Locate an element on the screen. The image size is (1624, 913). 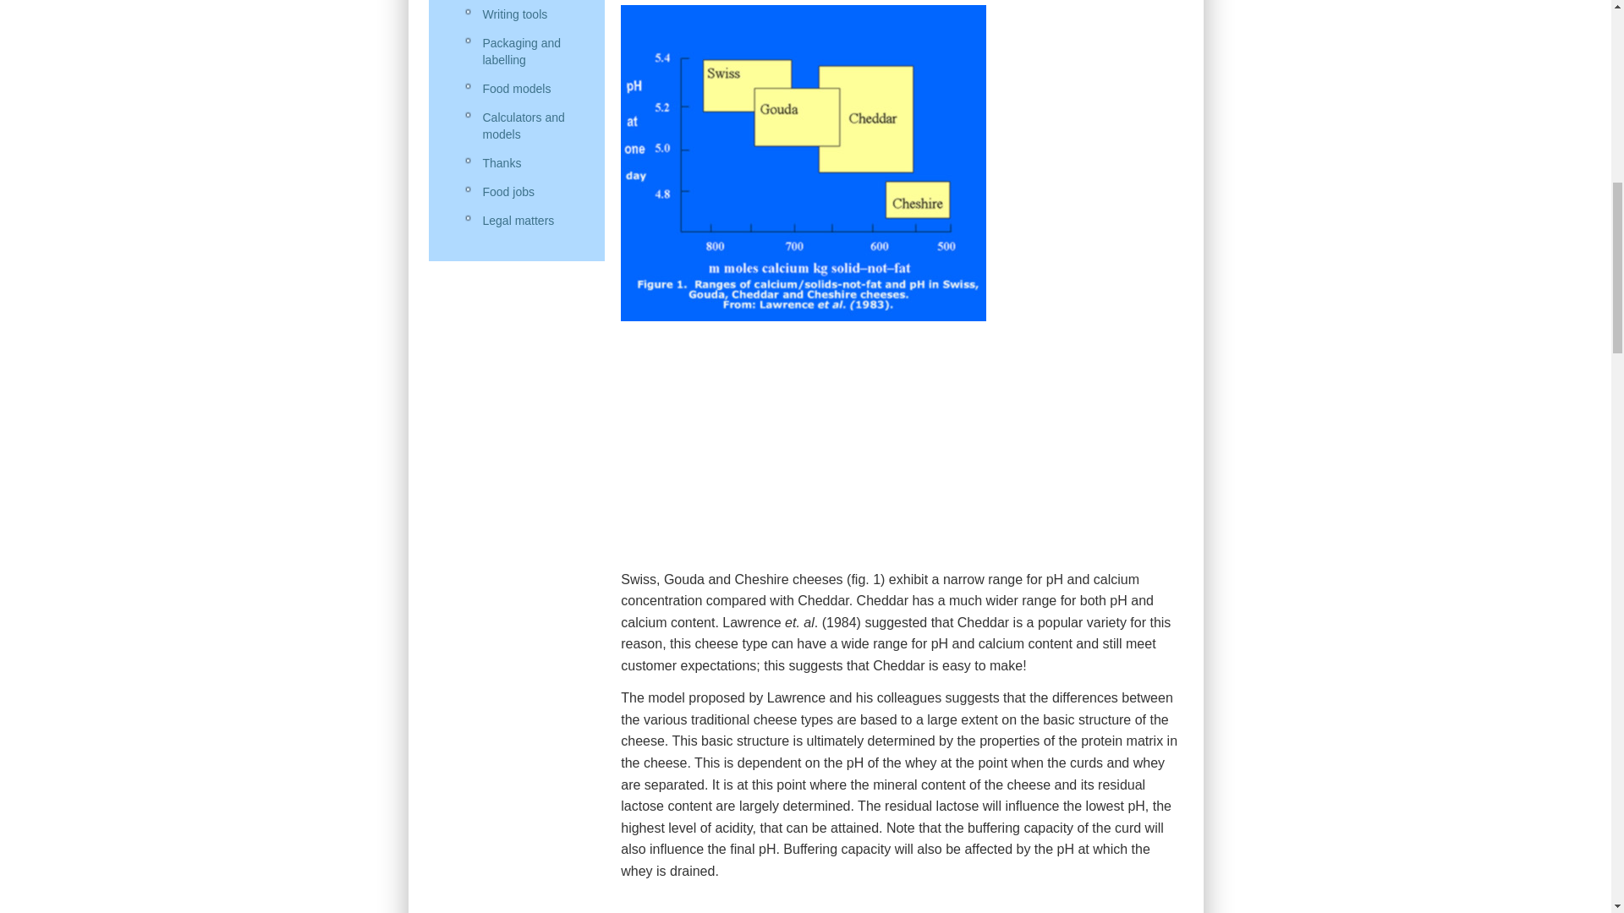
Advertisement is located at coordinates (901, 903).